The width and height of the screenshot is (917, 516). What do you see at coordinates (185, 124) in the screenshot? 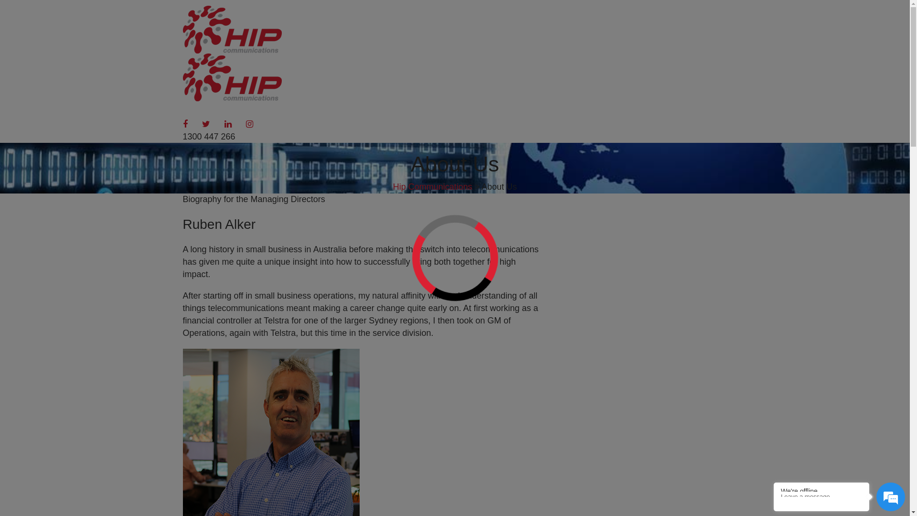
I see `facebook` at bounding box center [185, 124].